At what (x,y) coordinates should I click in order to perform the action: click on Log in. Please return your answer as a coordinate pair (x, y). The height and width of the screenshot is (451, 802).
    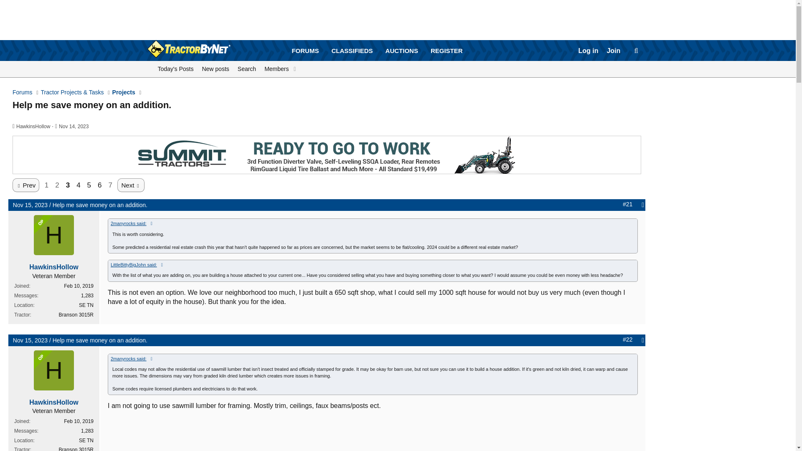
    Looking at the image, I should click on (588, 51).